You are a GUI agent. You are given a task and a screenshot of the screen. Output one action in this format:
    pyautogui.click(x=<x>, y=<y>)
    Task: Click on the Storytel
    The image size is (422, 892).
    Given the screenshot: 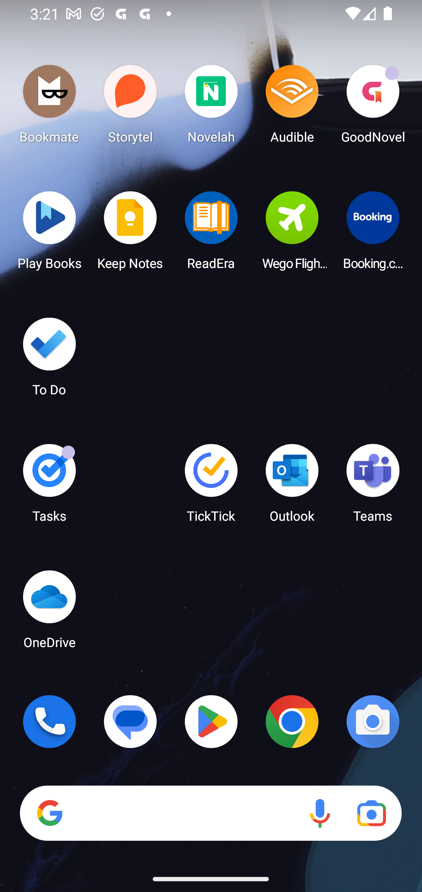 What is the action you would take?
    pyautogui.click(x=131, y=107)
    